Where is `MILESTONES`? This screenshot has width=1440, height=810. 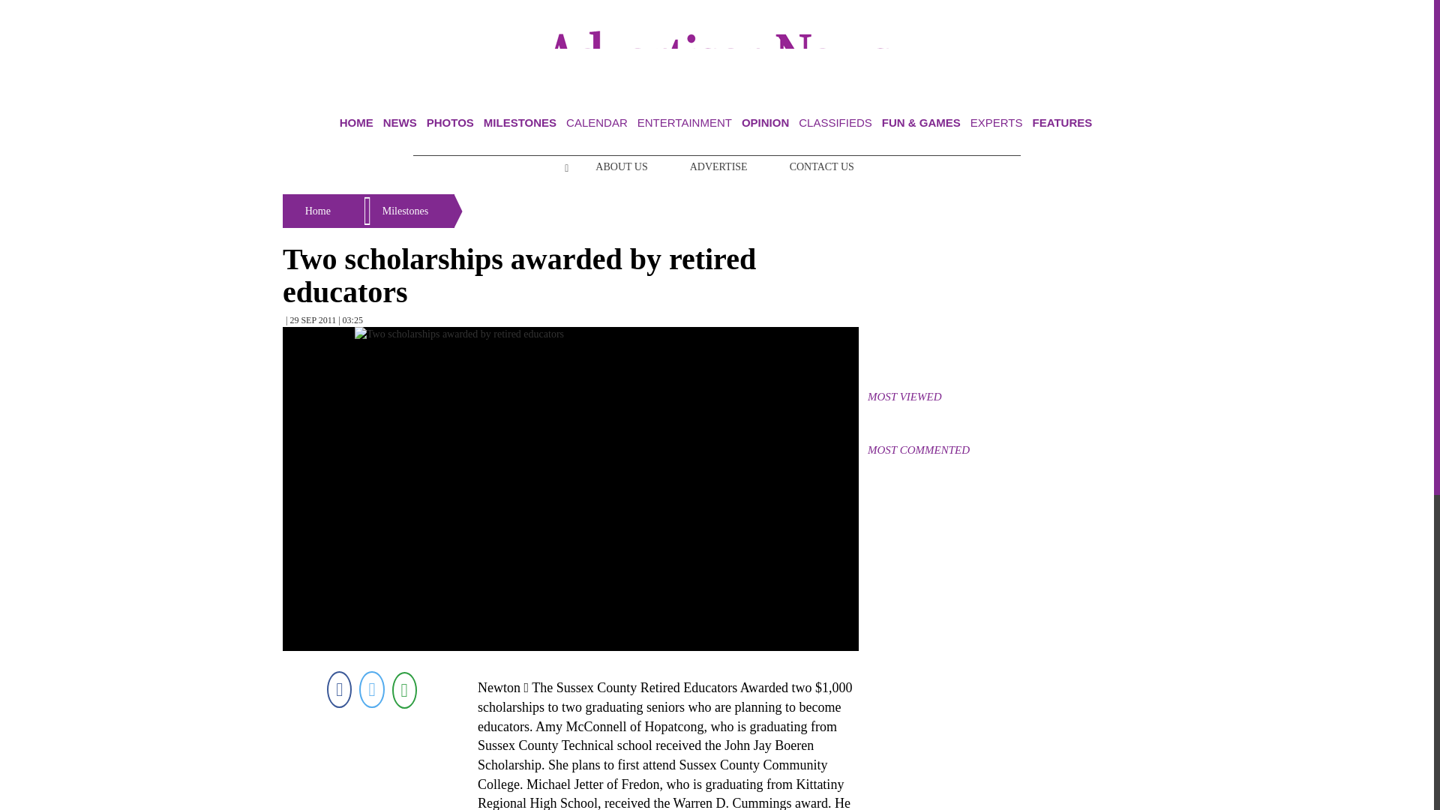 MILESTONES is located at coordinates (520, 122).